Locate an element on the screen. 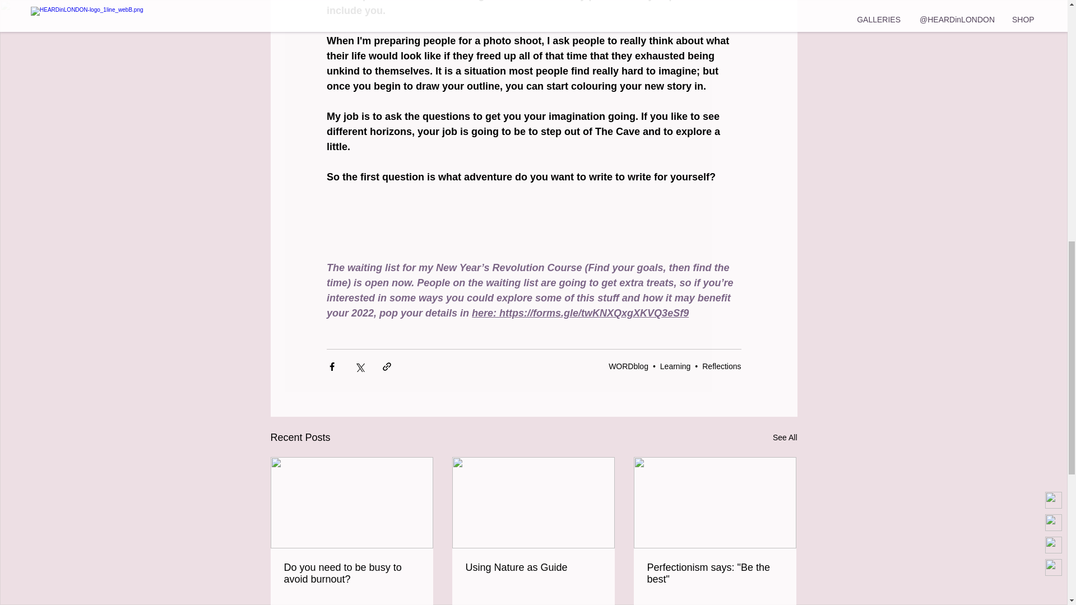 Image resolution: width=1076 pixels, height=605 pixels. Reflections is located at coordinates (722, 366).